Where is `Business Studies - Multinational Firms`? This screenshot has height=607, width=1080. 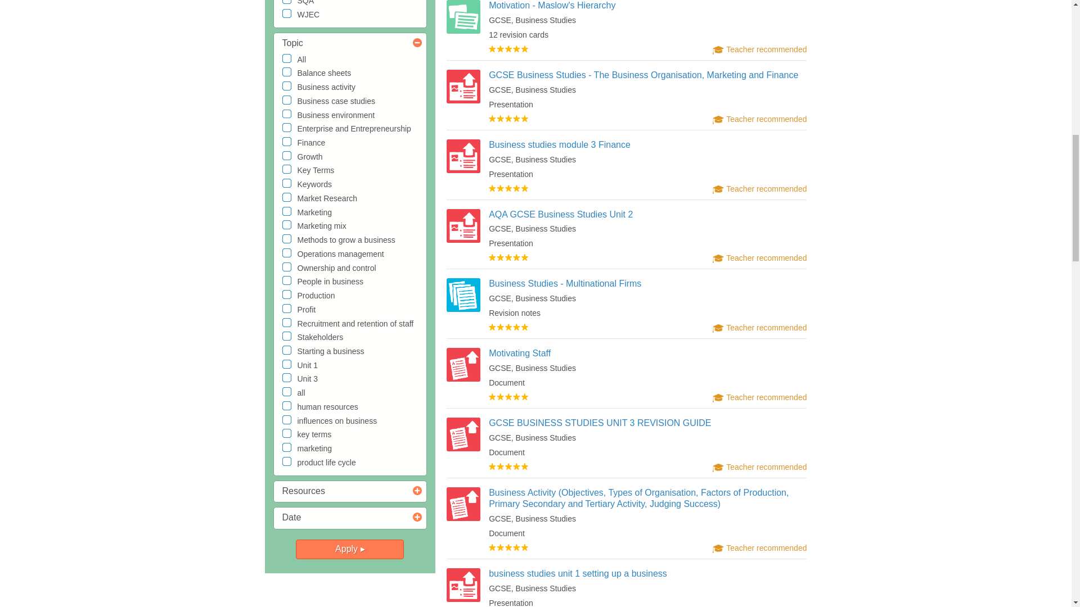 Business Studies - Multinational Firms is located at coordinates (565, 283).